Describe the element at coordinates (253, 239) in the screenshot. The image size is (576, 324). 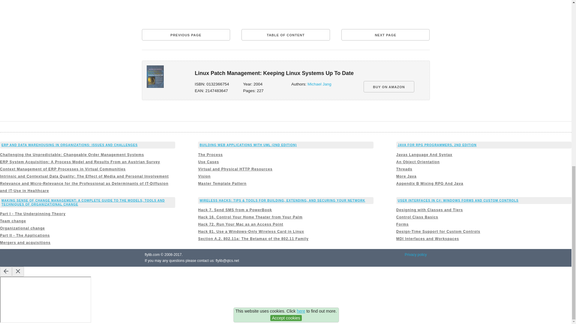
I see `Section A.2. 802.11a: The Betamax of the 802.11 Family` at that location.